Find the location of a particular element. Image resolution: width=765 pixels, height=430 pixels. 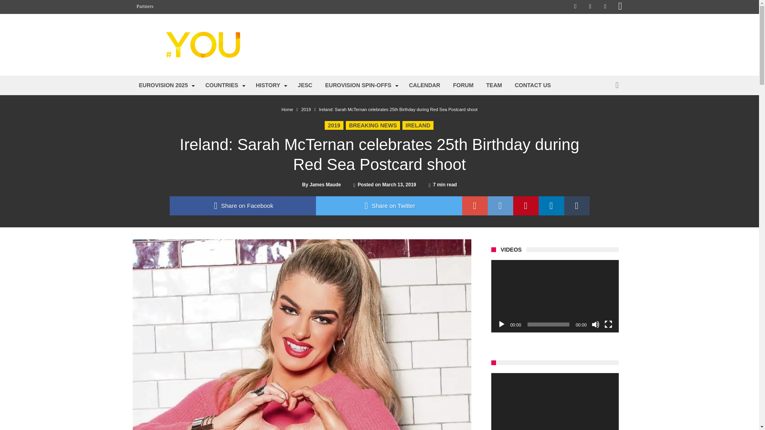

instagram is located at coordinates (620, 7).